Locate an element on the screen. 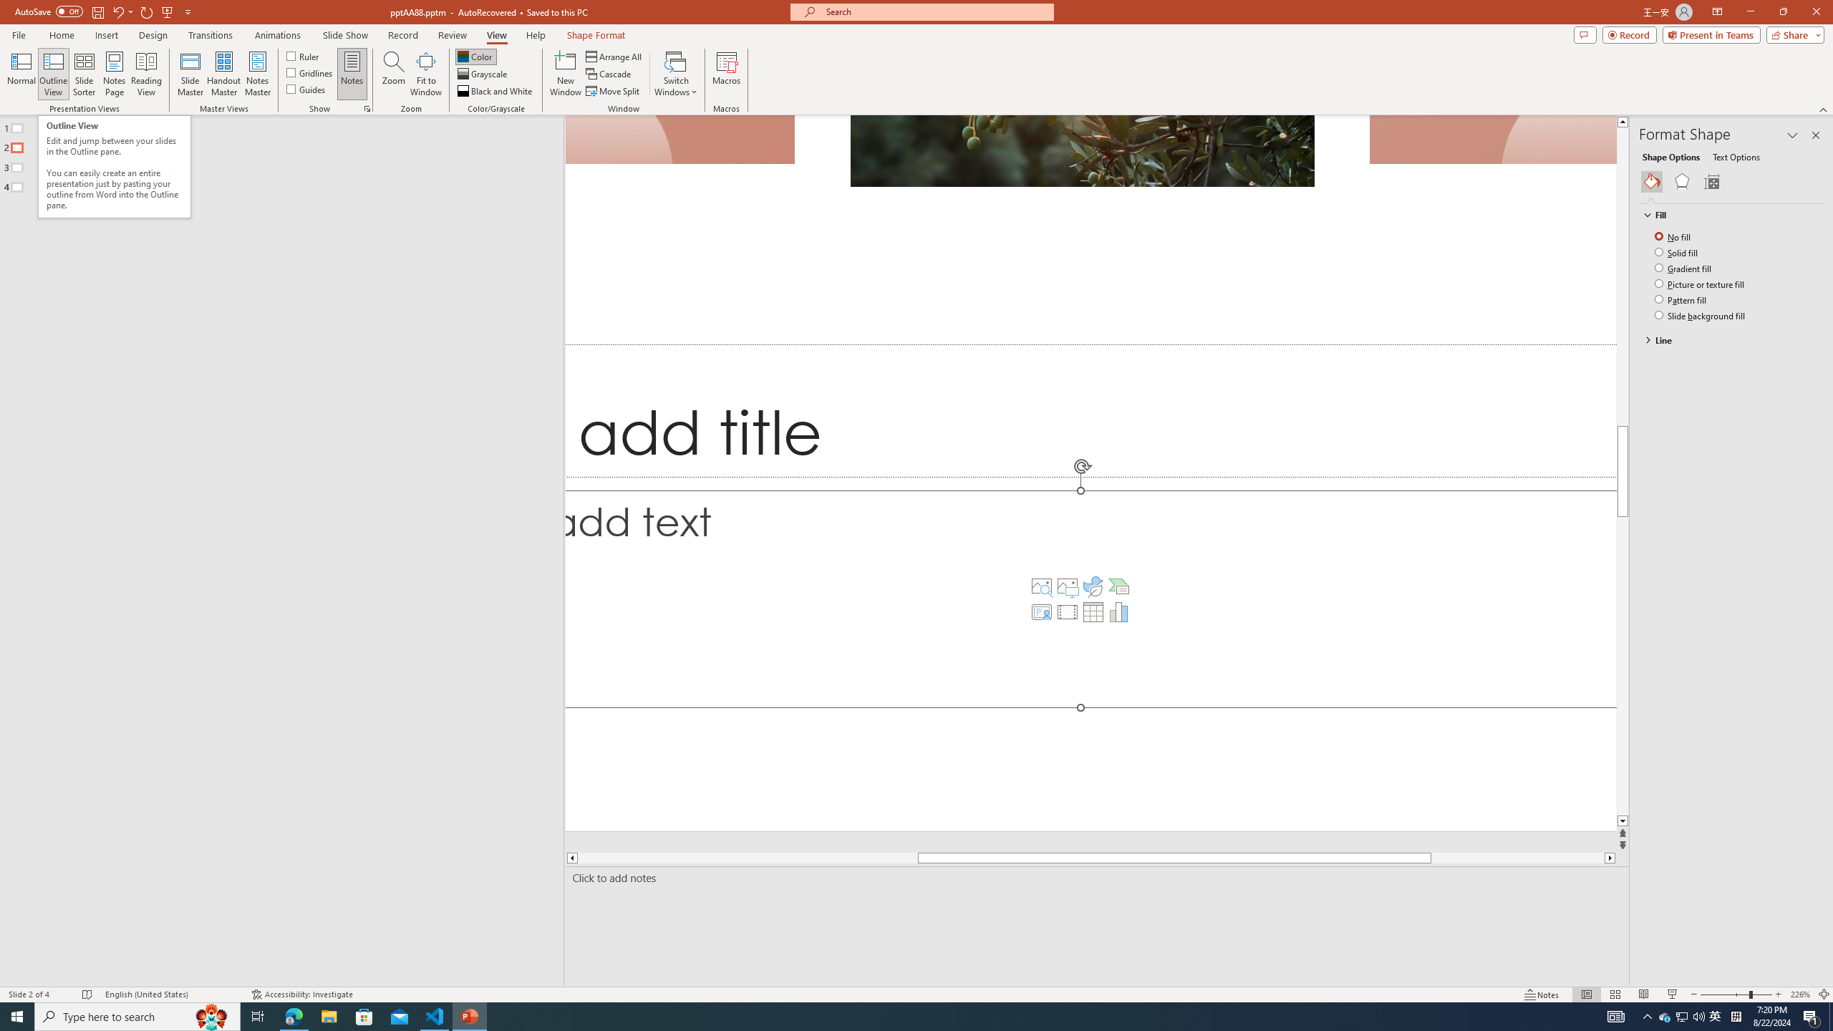 This screenshot has height=1031, width=1833. Macros is located at coordinates (726, 74).